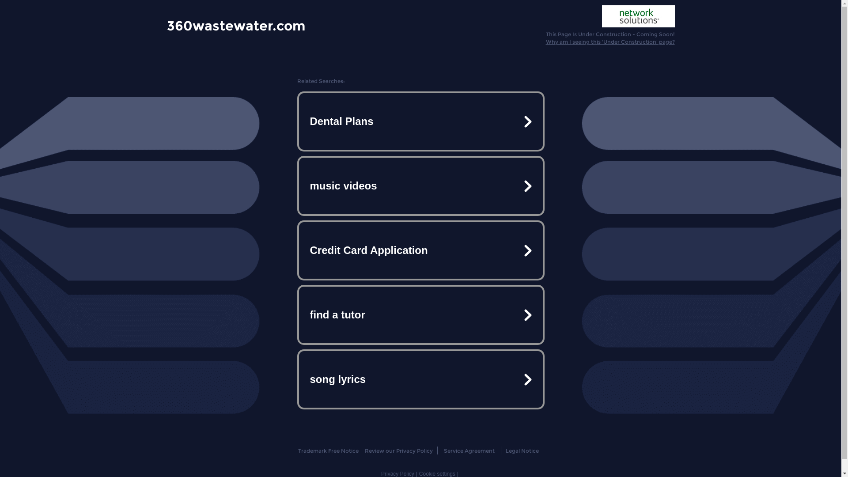  Describe the element at coordinates (420, 250) in the screenshot. I see `Credit Card Application` at that location.